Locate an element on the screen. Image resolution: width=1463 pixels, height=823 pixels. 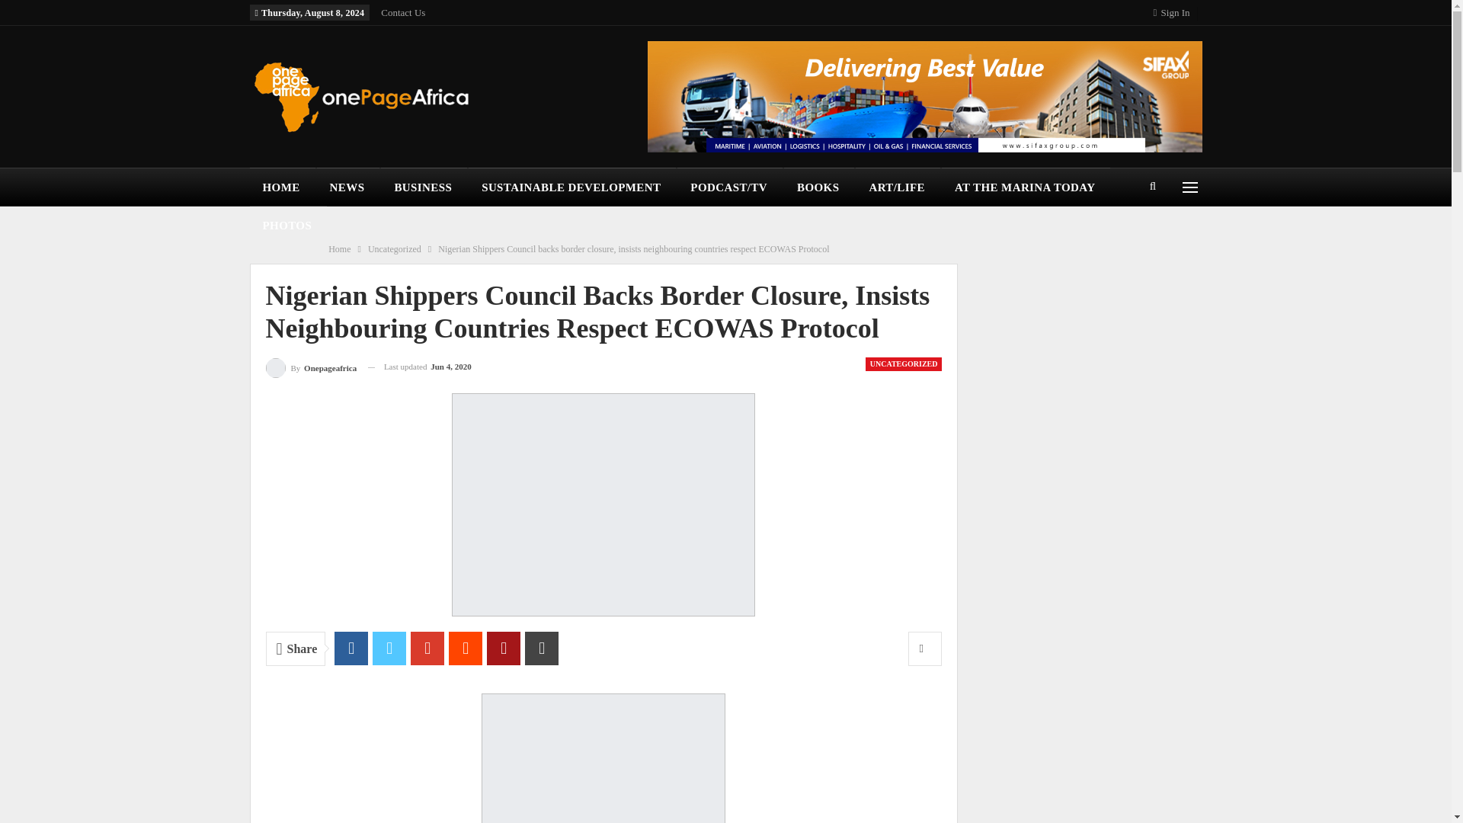
By Onepageafrica is located at coordinates (311, 366).